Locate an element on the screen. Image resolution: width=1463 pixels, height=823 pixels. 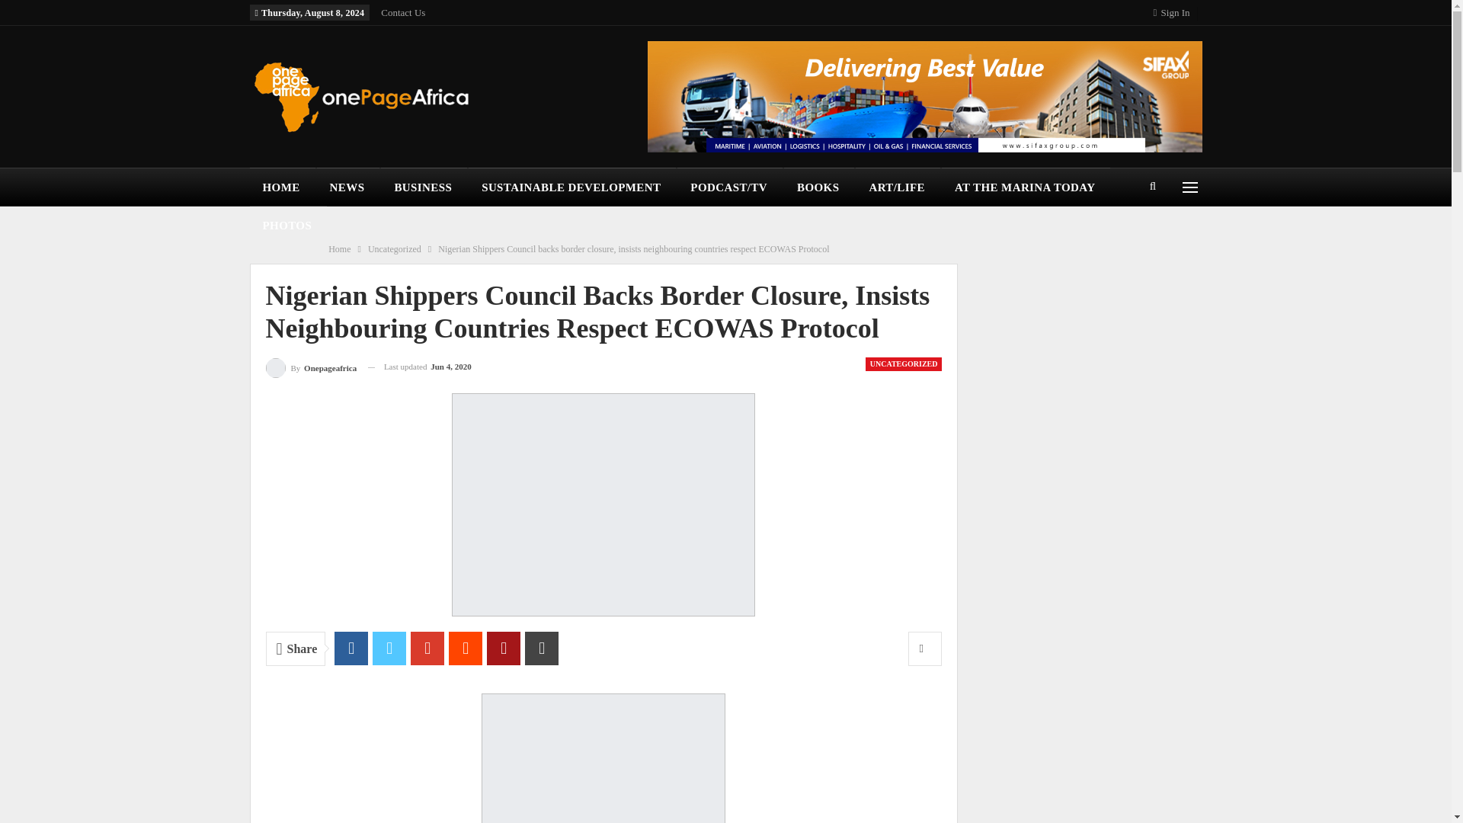
By Onepageafrica is located at coordinates (311, 366).